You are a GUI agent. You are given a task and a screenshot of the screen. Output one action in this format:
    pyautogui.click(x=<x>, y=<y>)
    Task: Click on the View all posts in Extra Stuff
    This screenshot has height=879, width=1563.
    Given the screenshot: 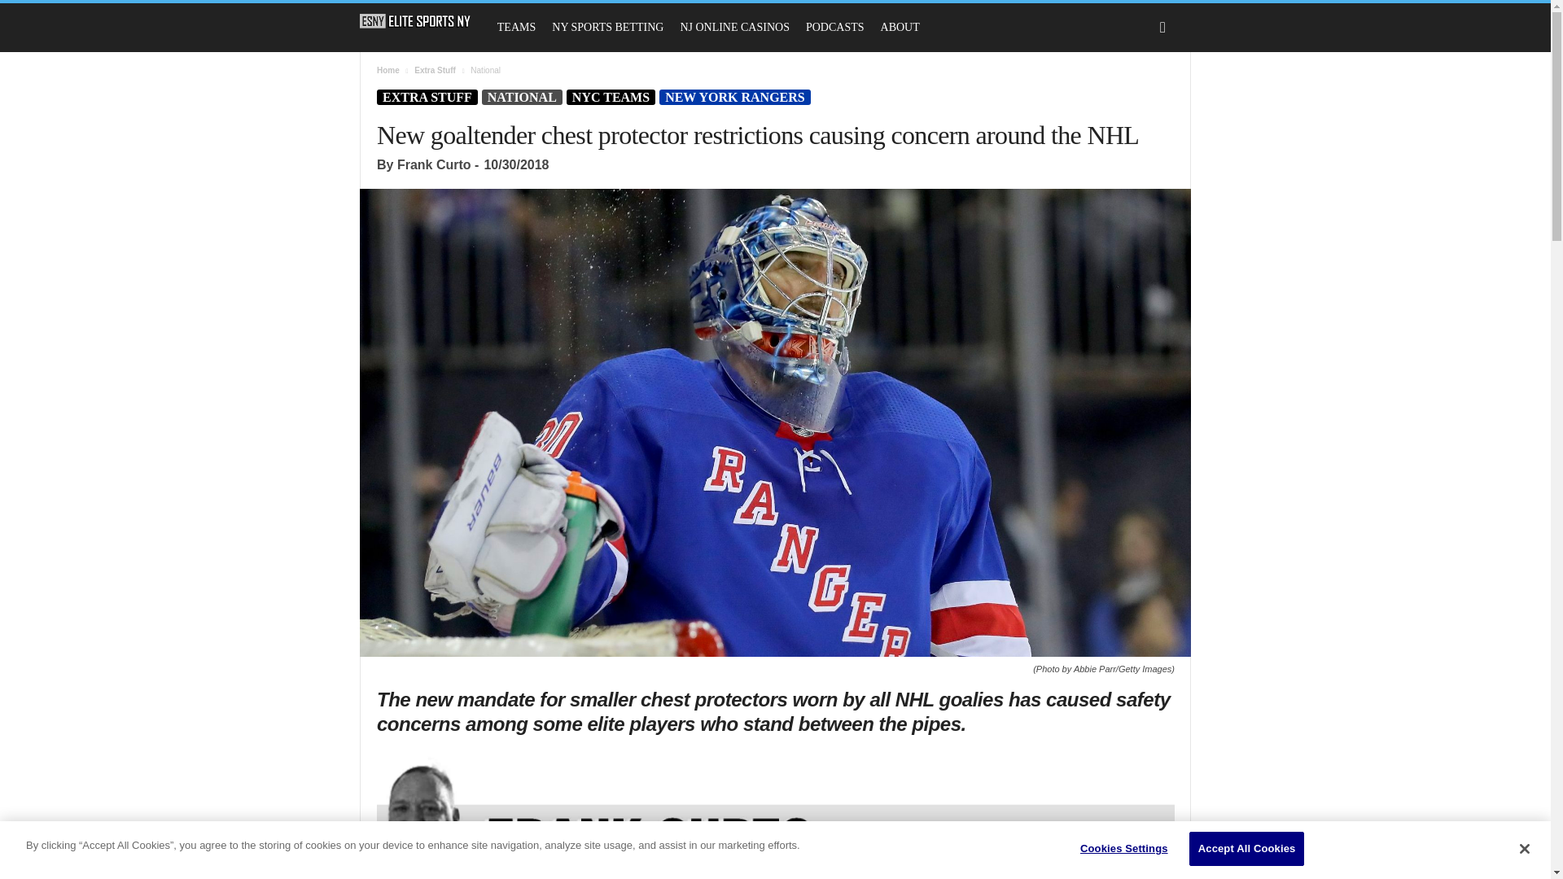 What is the action you would take?
    pyautogui.click(x=435, y=70)
    